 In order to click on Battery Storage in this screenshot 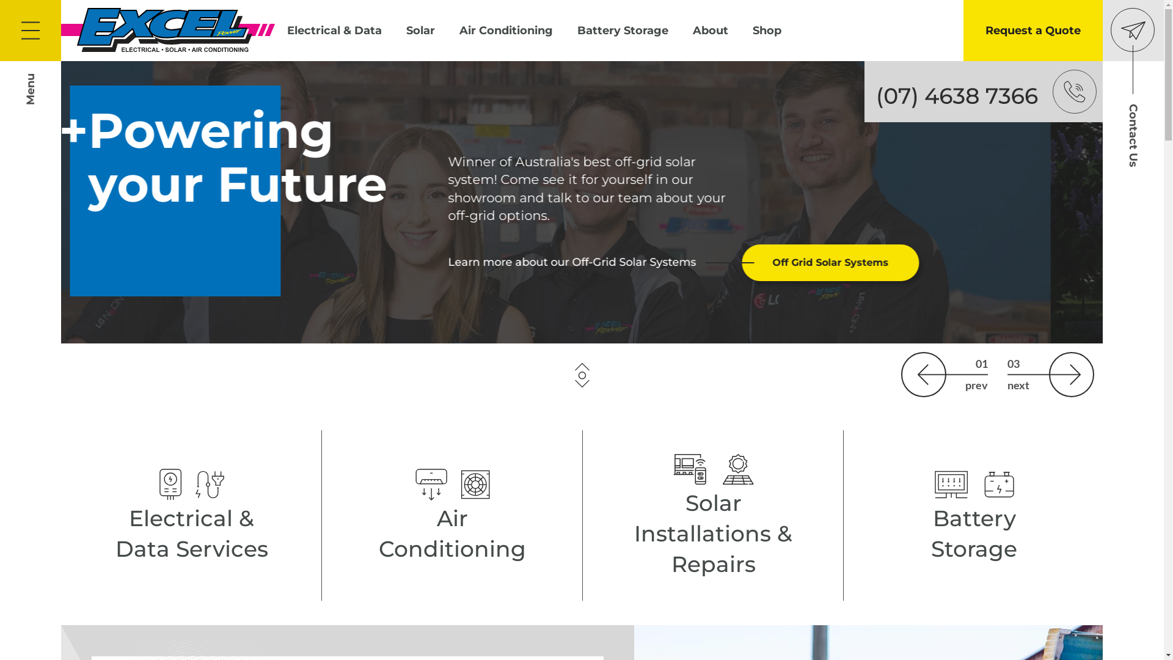, I will do `click(974, 516)`.